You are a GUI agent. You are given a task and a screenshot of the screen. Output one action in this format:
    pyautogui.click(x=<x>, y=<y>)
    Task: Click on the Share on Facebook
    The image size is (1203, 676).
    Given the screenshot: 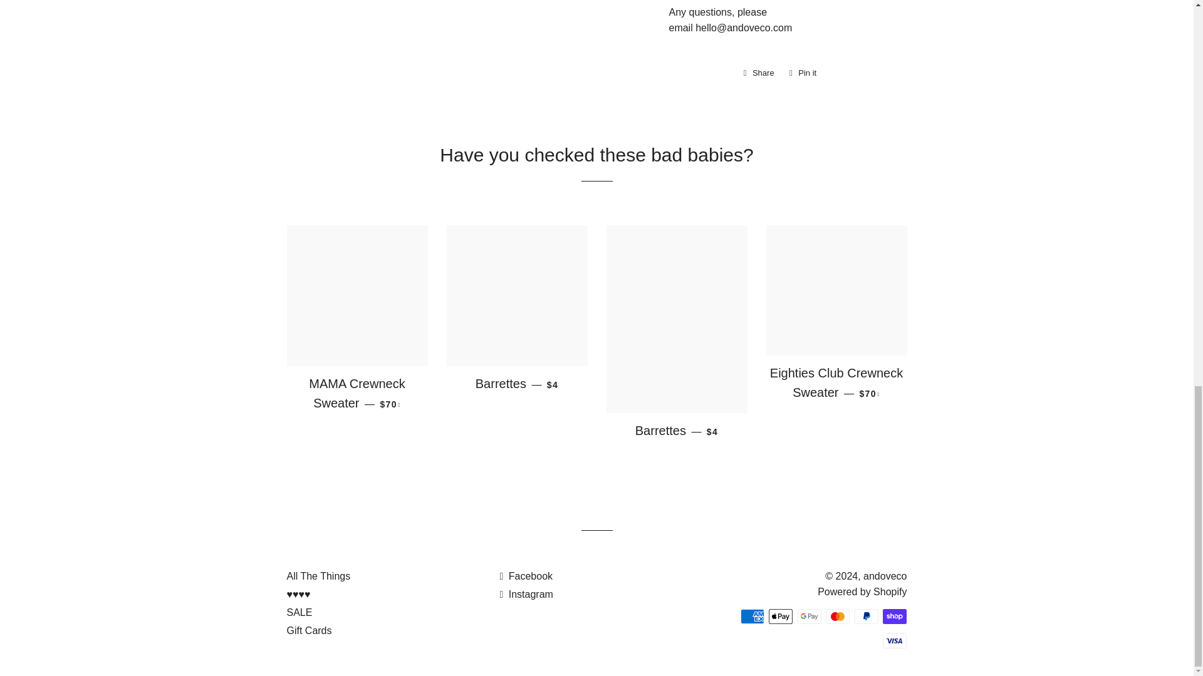 What is the action you would take?
    pyautogui.click(x=759, y=73)
    